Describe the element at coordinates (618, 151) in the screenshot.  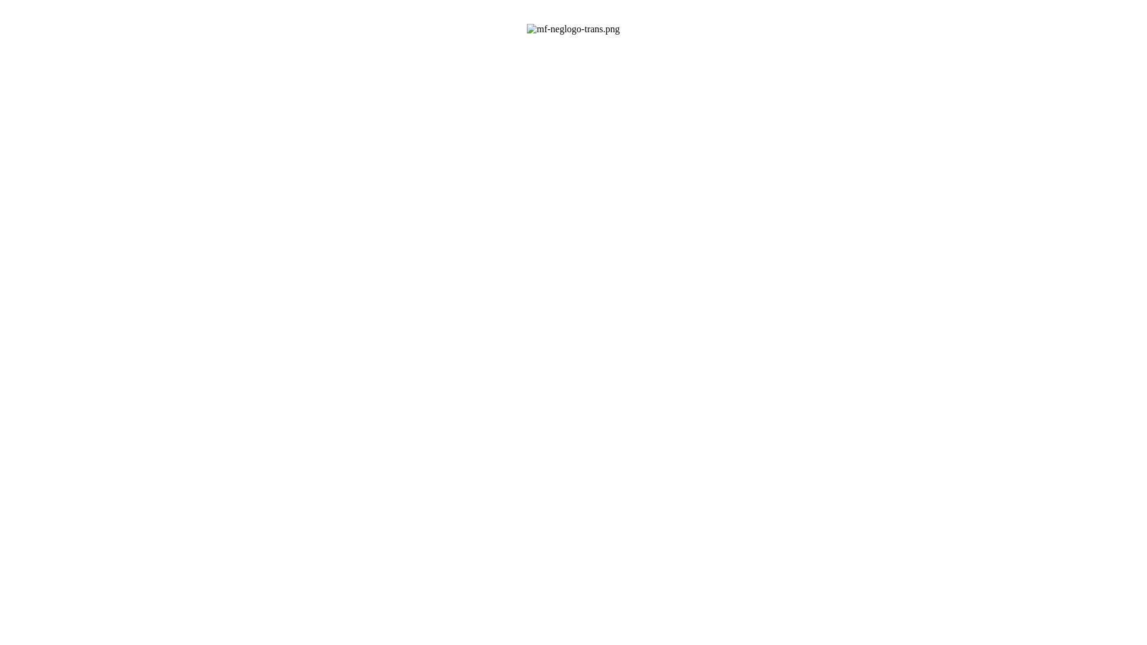
I see `CLIENT LOGIN` at that location.